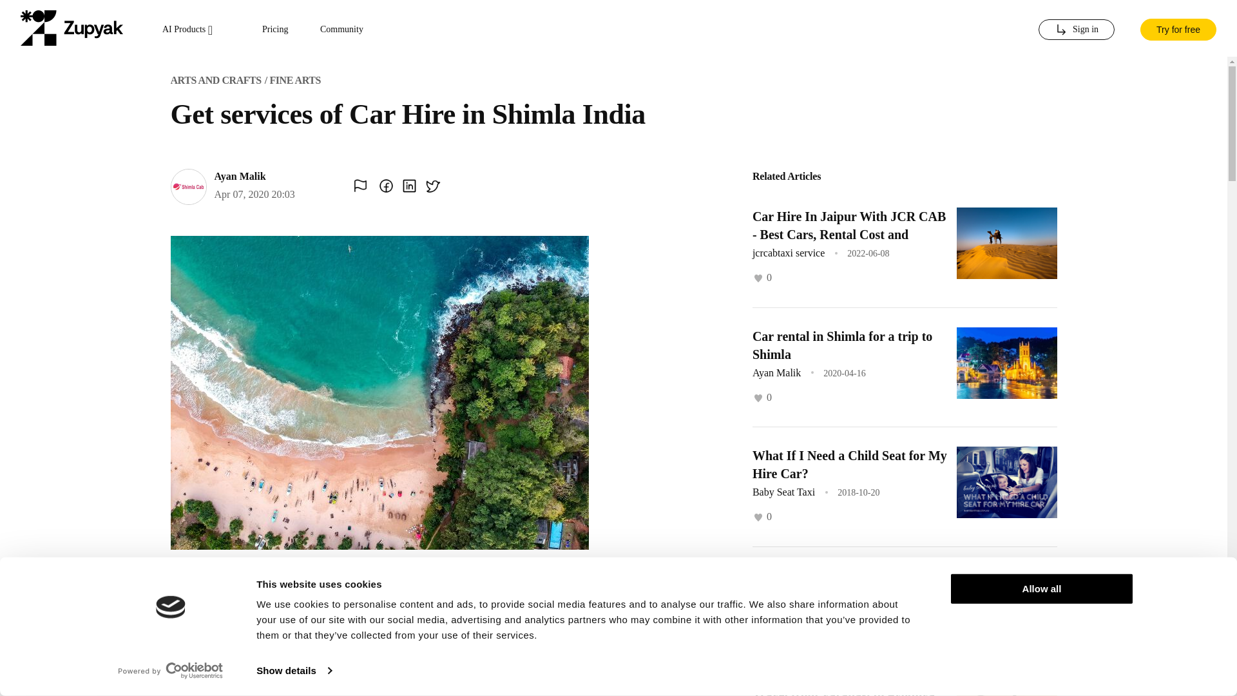 Image resolution: width=1237 pixels, height=696 pixels. I want to click on Car rental in Shimla for a trip to Shimla, so click(842, 344).